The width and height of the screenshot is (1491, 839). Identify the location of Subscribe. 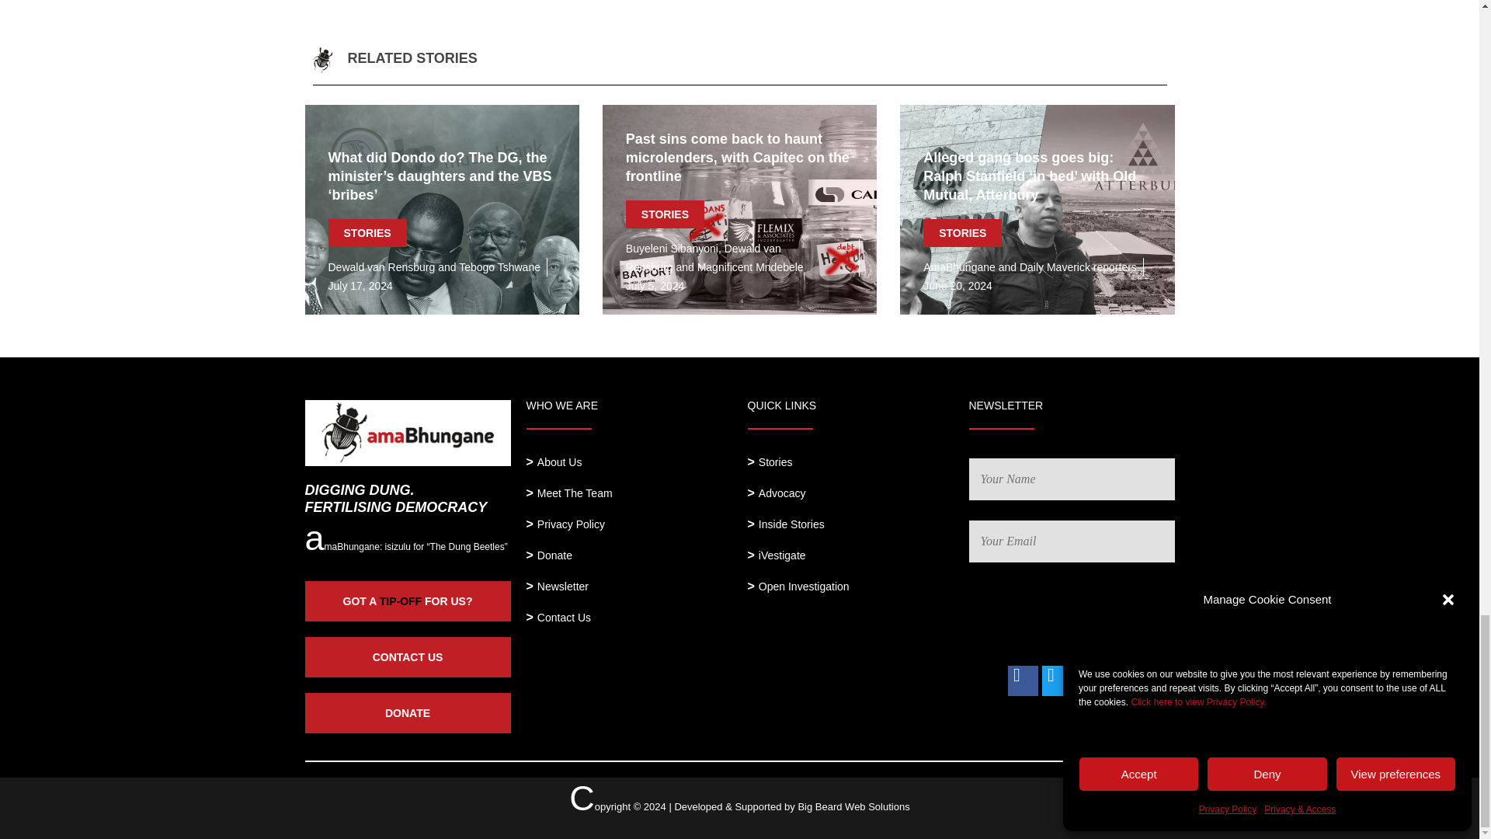
(1128, 614).